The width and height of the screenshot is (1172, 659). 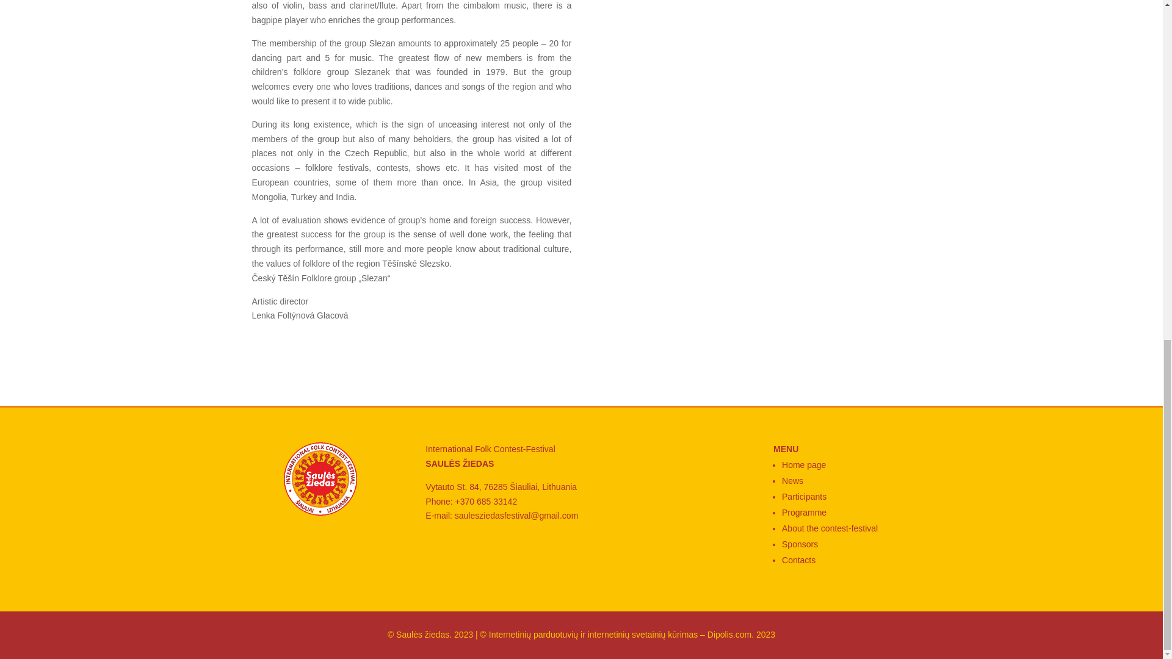 What do you see at coordinates (729, 635) in the screenshot?
I see `Dipolis.com` at bounding box center [729, 635].